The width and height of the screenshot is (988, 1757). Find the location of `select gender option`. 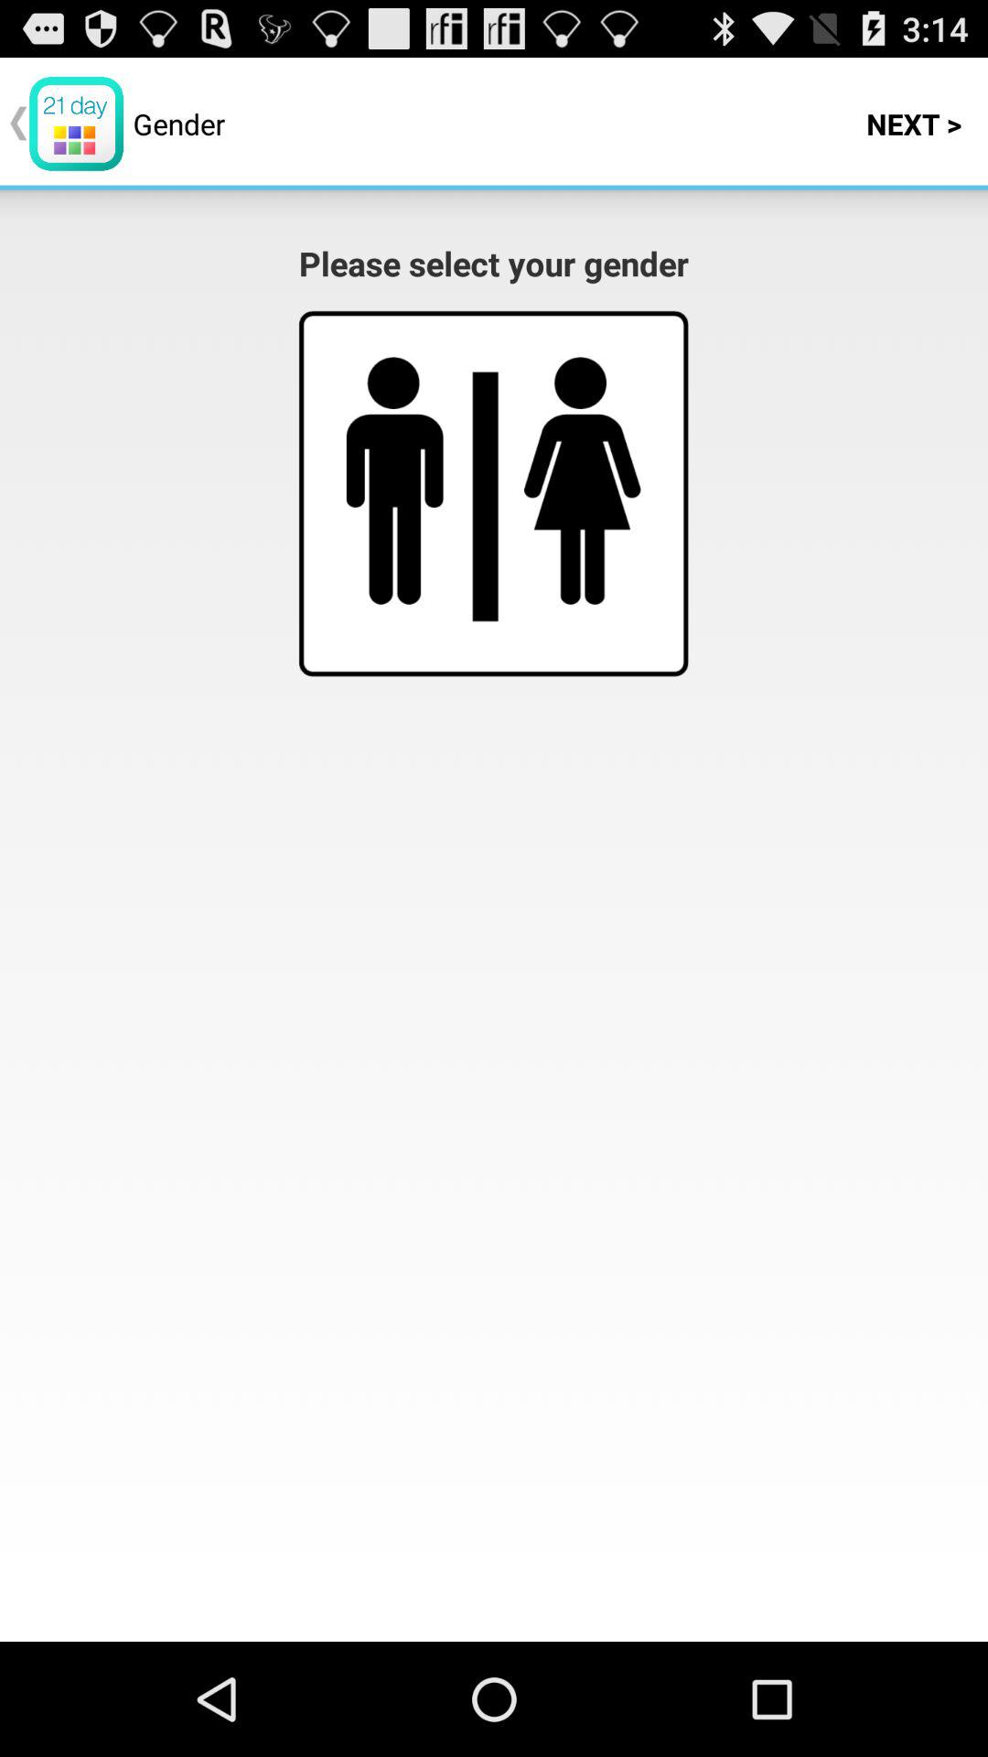

select gender option is located at coordinates (582, 480).